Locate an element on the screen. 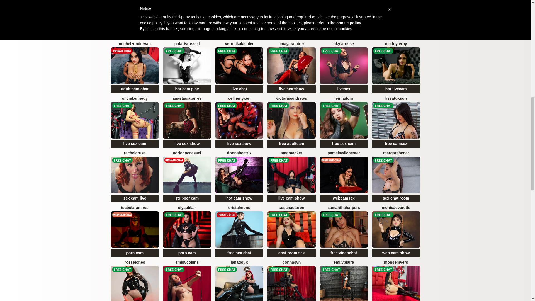 This screenshot has width=535, height=301. VictoriiaAndrews is located at coordinates (291, 123).